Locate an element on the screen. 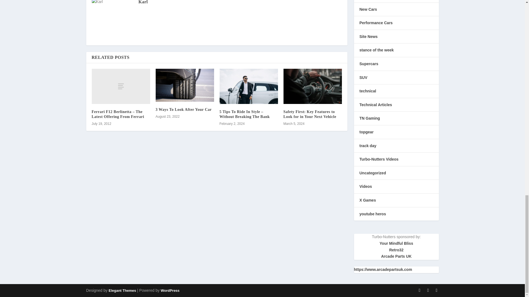  Karl is located at coordinates (143, 2).